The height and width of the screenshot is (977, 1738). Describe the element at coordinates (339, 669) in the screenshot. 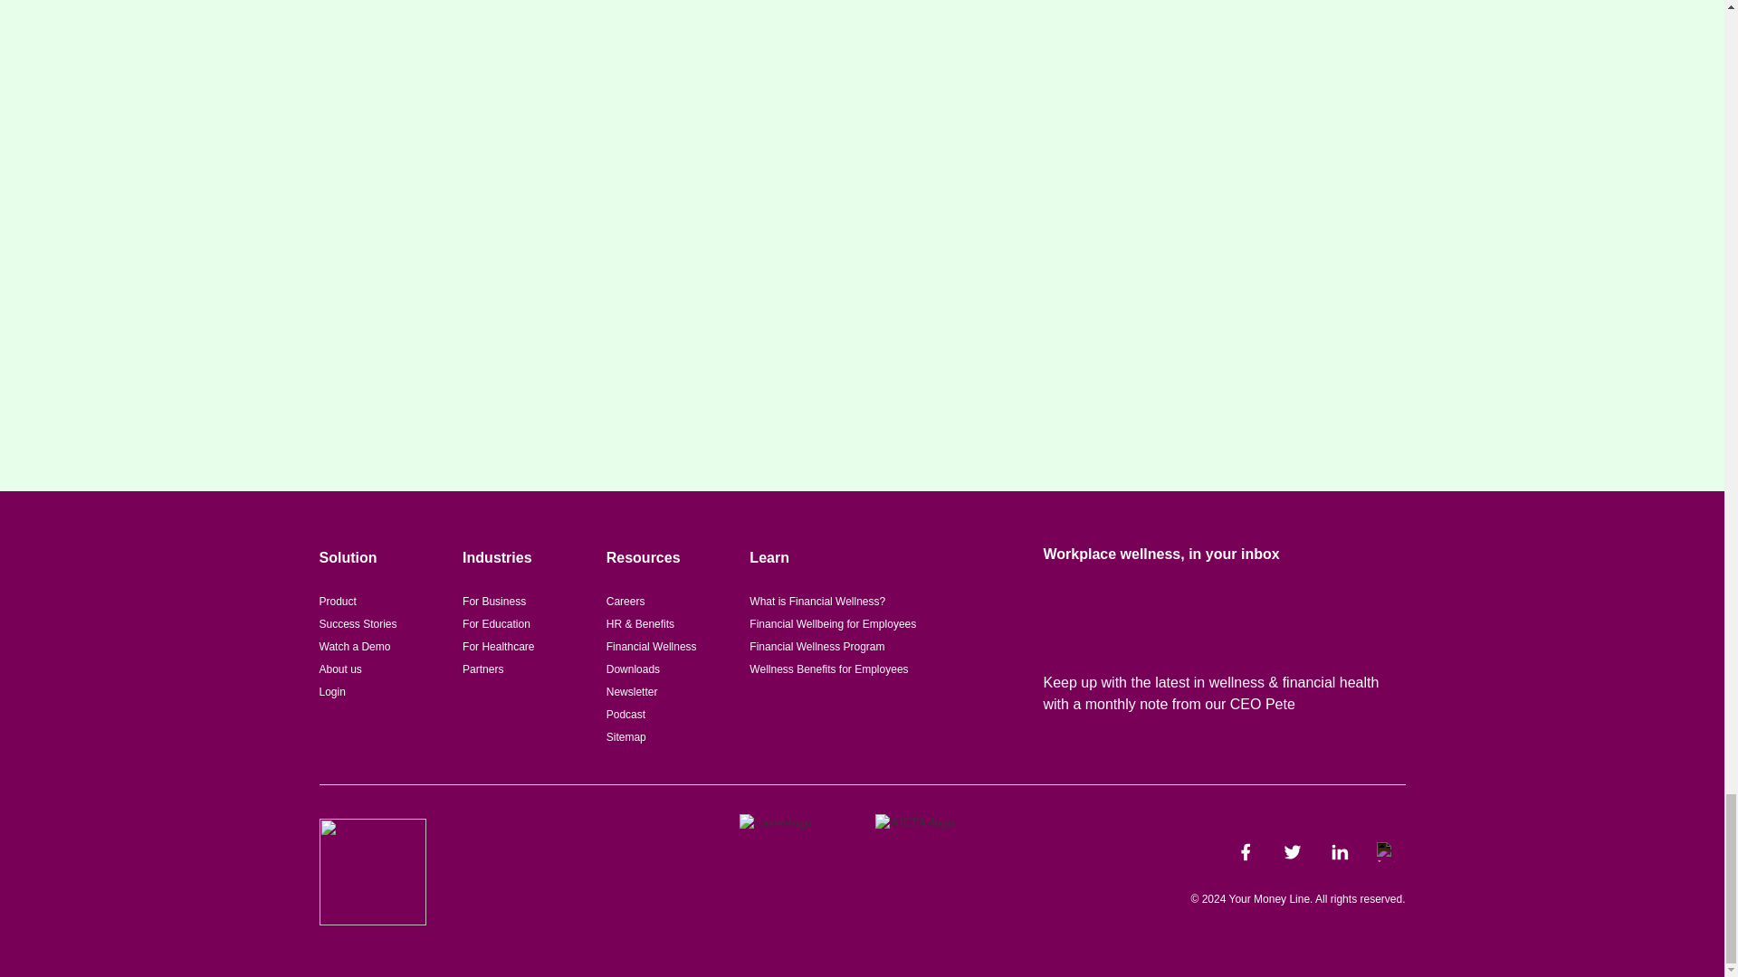

I see `About us` at that location.